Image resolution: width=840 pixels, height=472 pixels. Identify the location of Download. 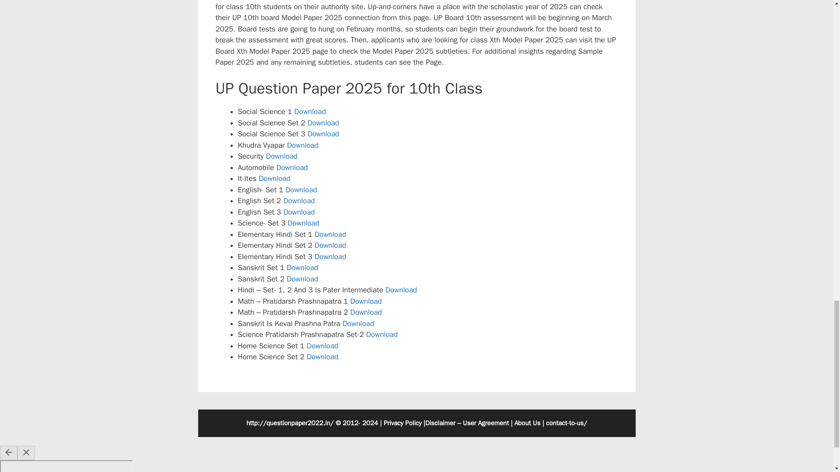
(282, 156).